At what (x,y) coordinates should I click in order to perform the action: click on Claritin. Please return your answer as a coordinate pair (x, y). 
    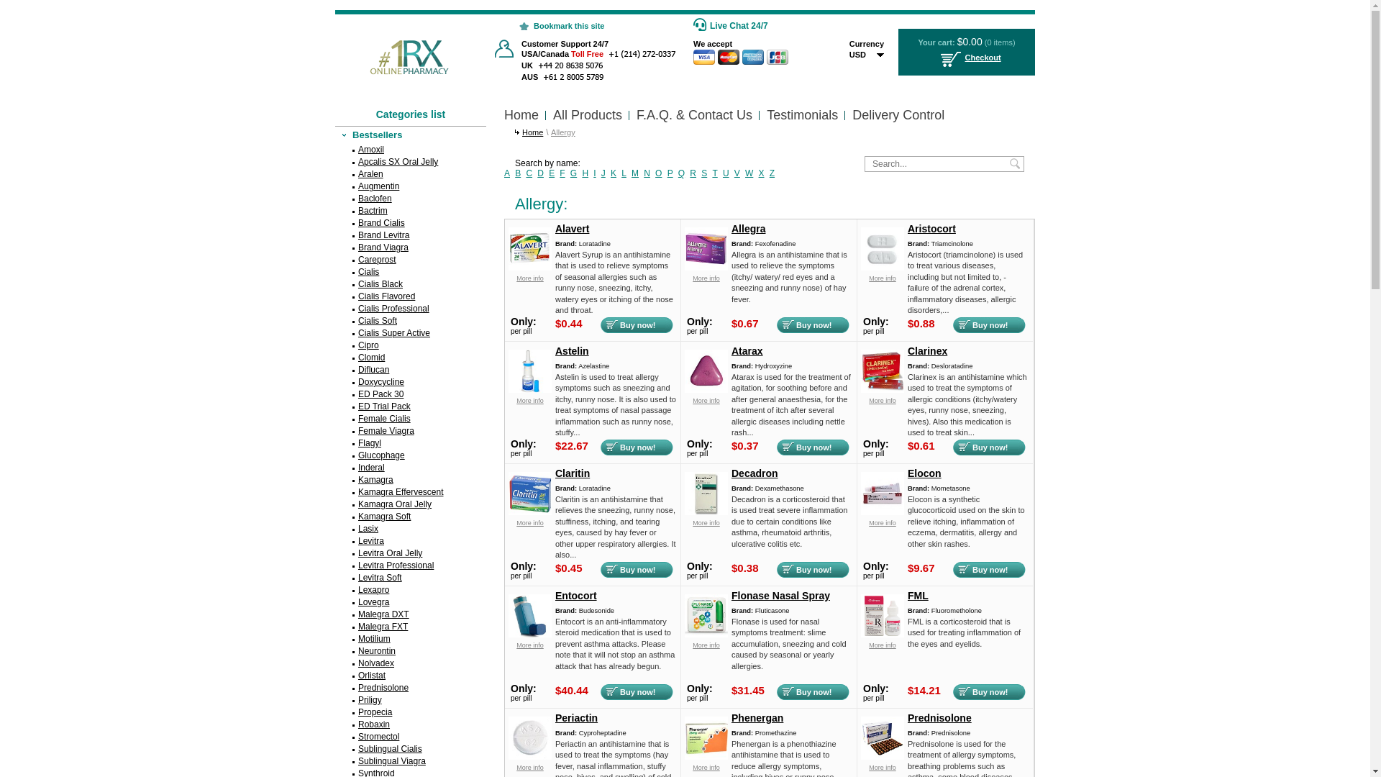
    Looking at the image, I should click on (616, 476).